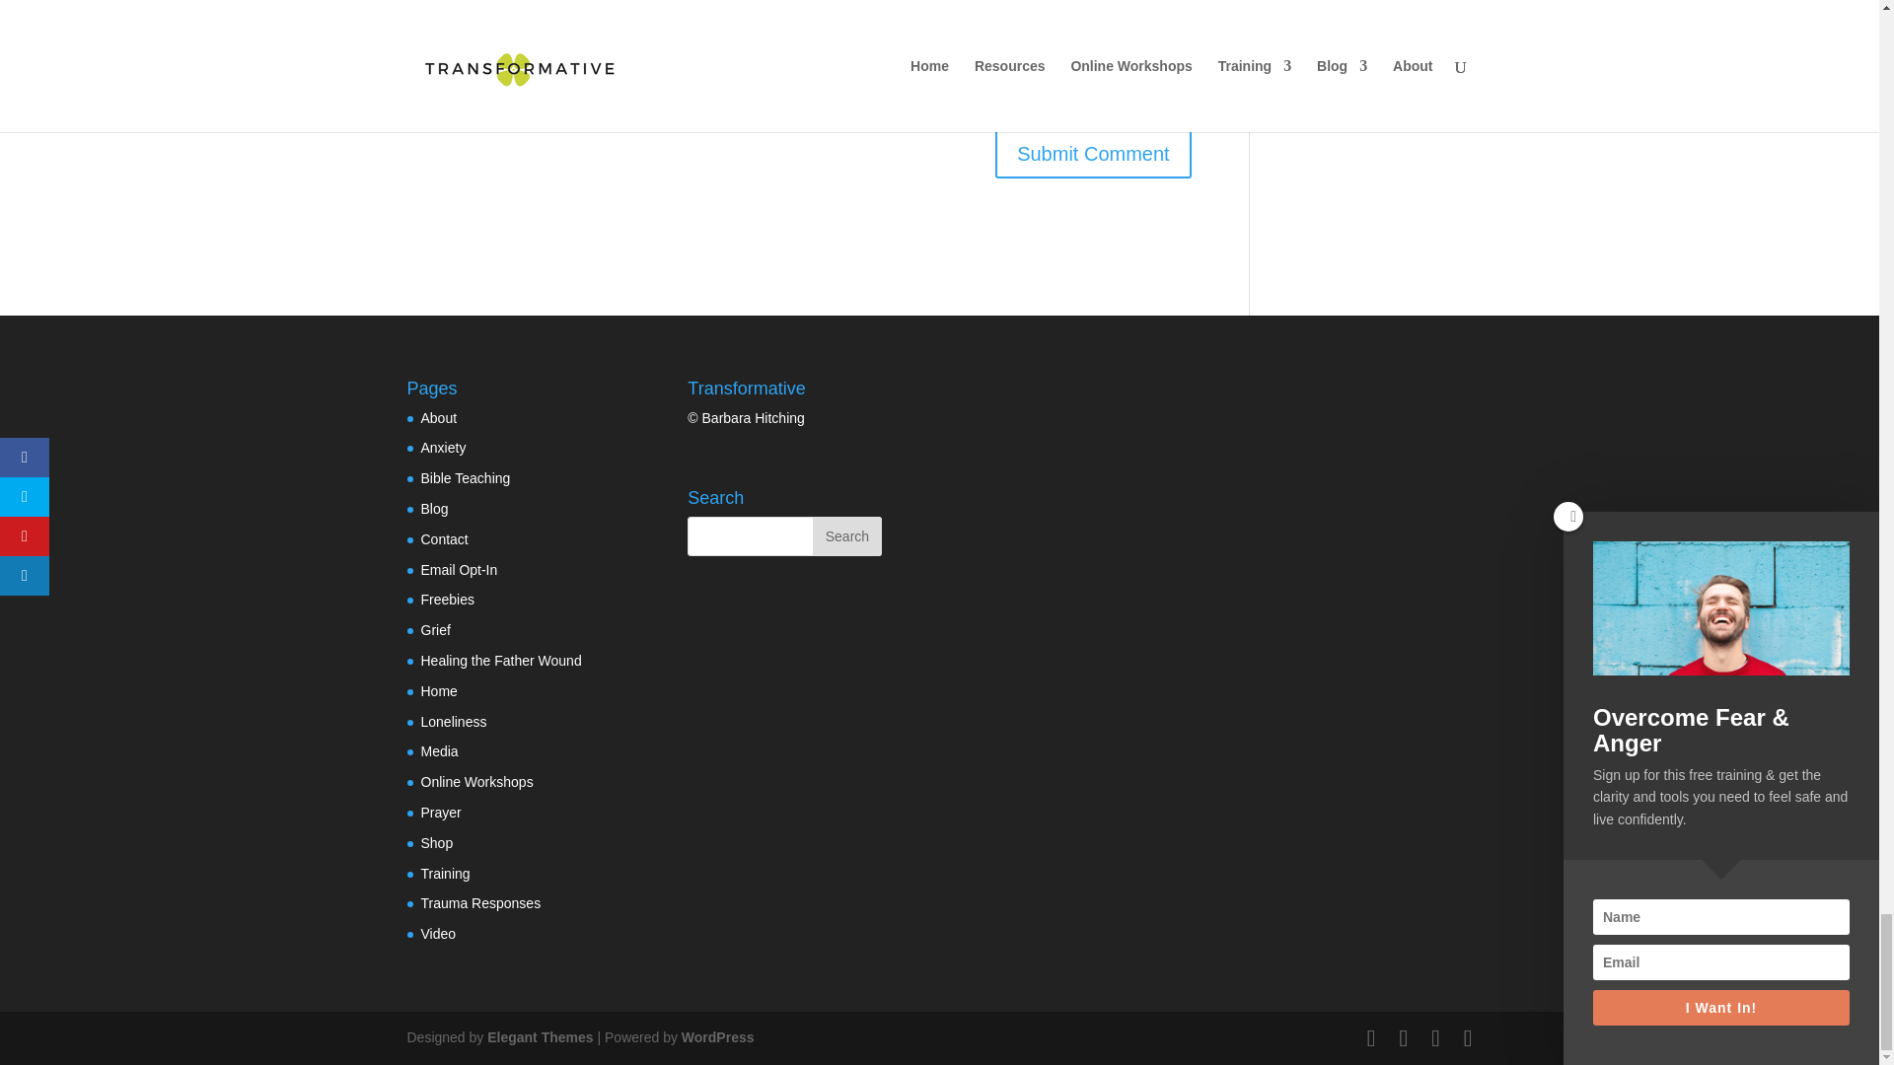 This screenshot has height=1065, width=1894. What do you see at coordinates (416, 35) in the screenshot?
I see `subscribe` at bounding box center [416, 35].